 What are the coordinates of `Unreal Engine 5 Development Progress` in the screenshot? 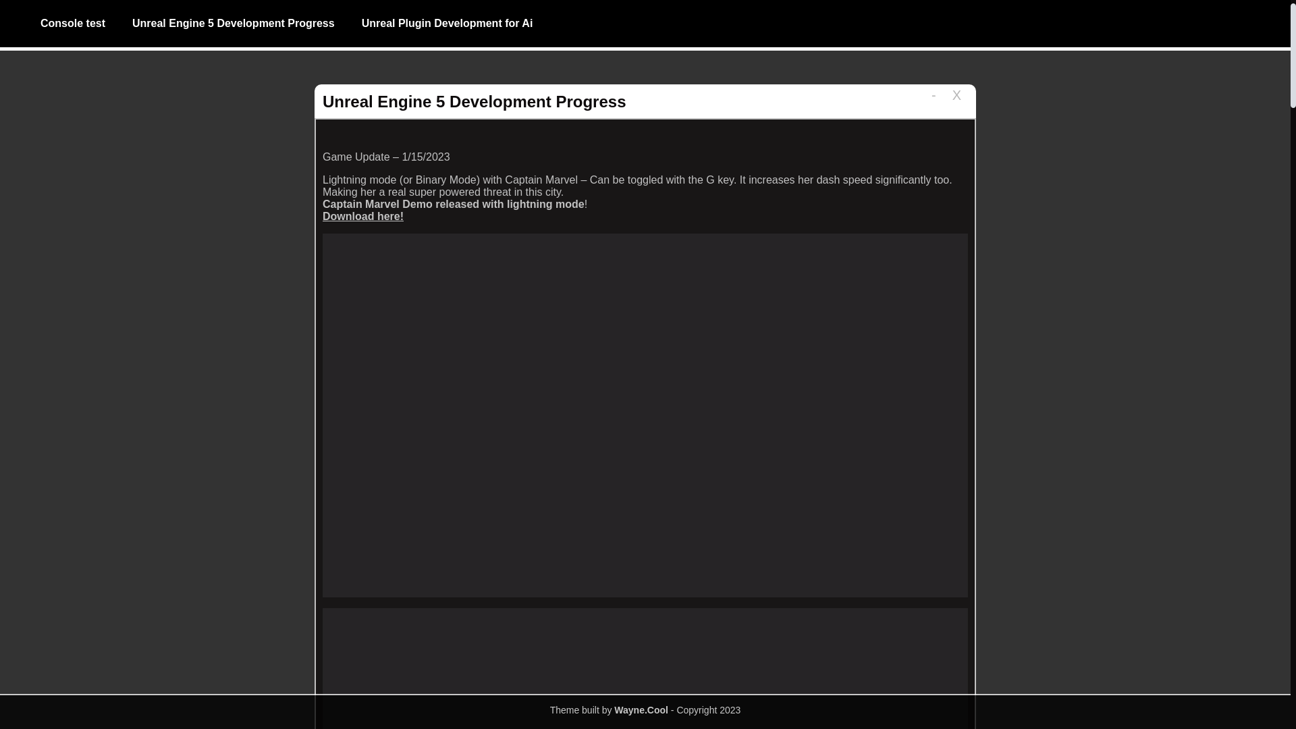 It's located at (234, 24).